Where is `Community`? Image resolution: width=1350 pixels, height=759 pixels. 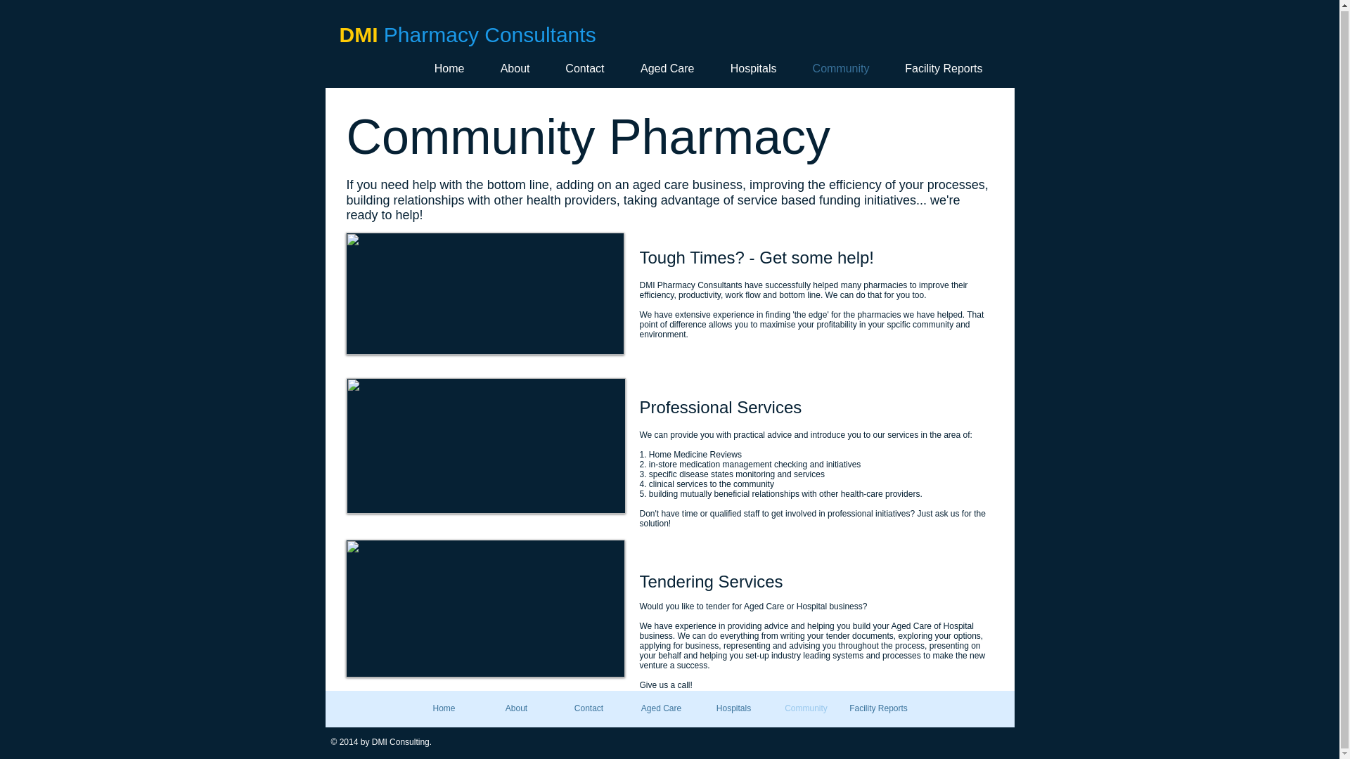 Community is located at coordinates (836, 69).